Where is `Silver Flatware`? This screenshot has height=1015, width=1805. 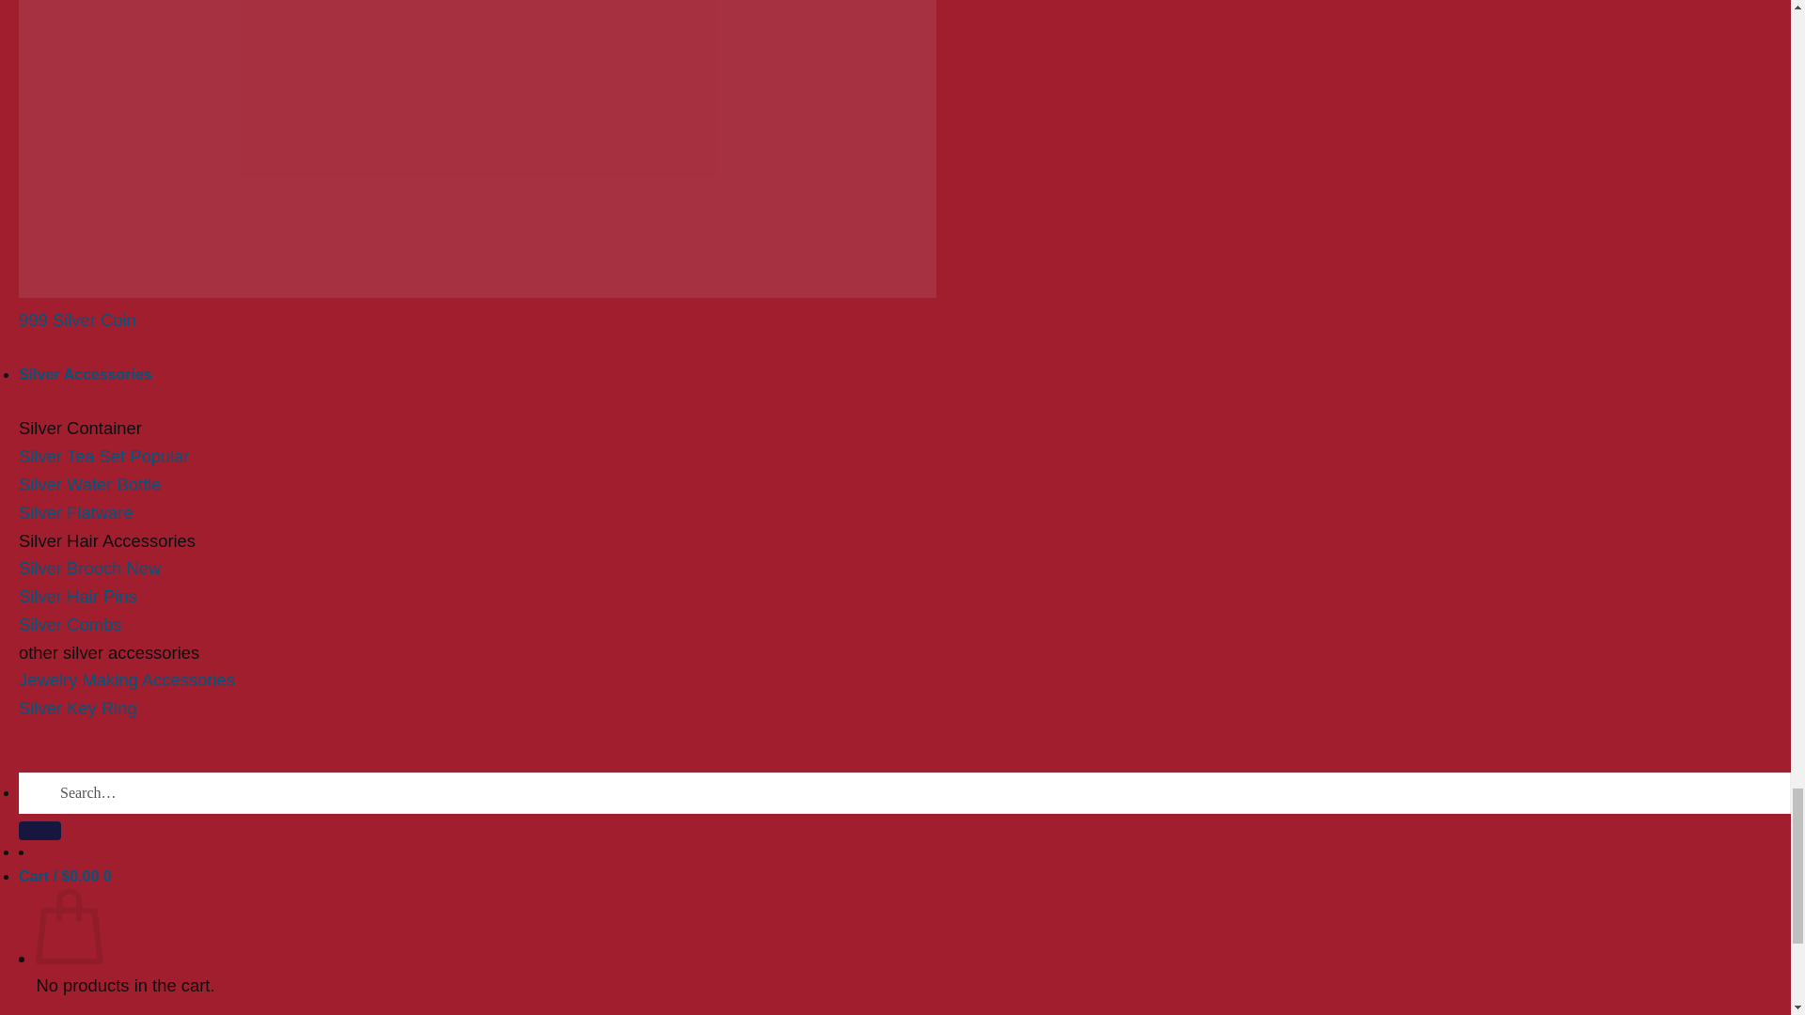
Silver Flatware is located at coordinates (75, 512).